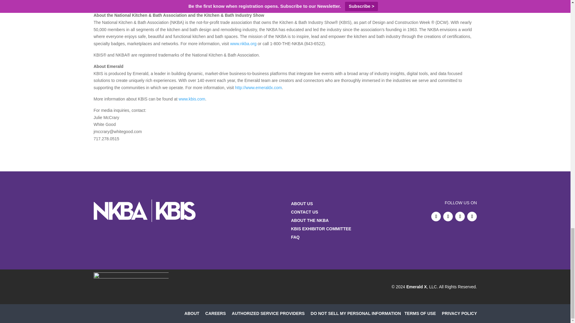  What do you see at coordinates (131, 287) in the screenshot?
I see `emelarld-logo` at bounding box center [131, 287].